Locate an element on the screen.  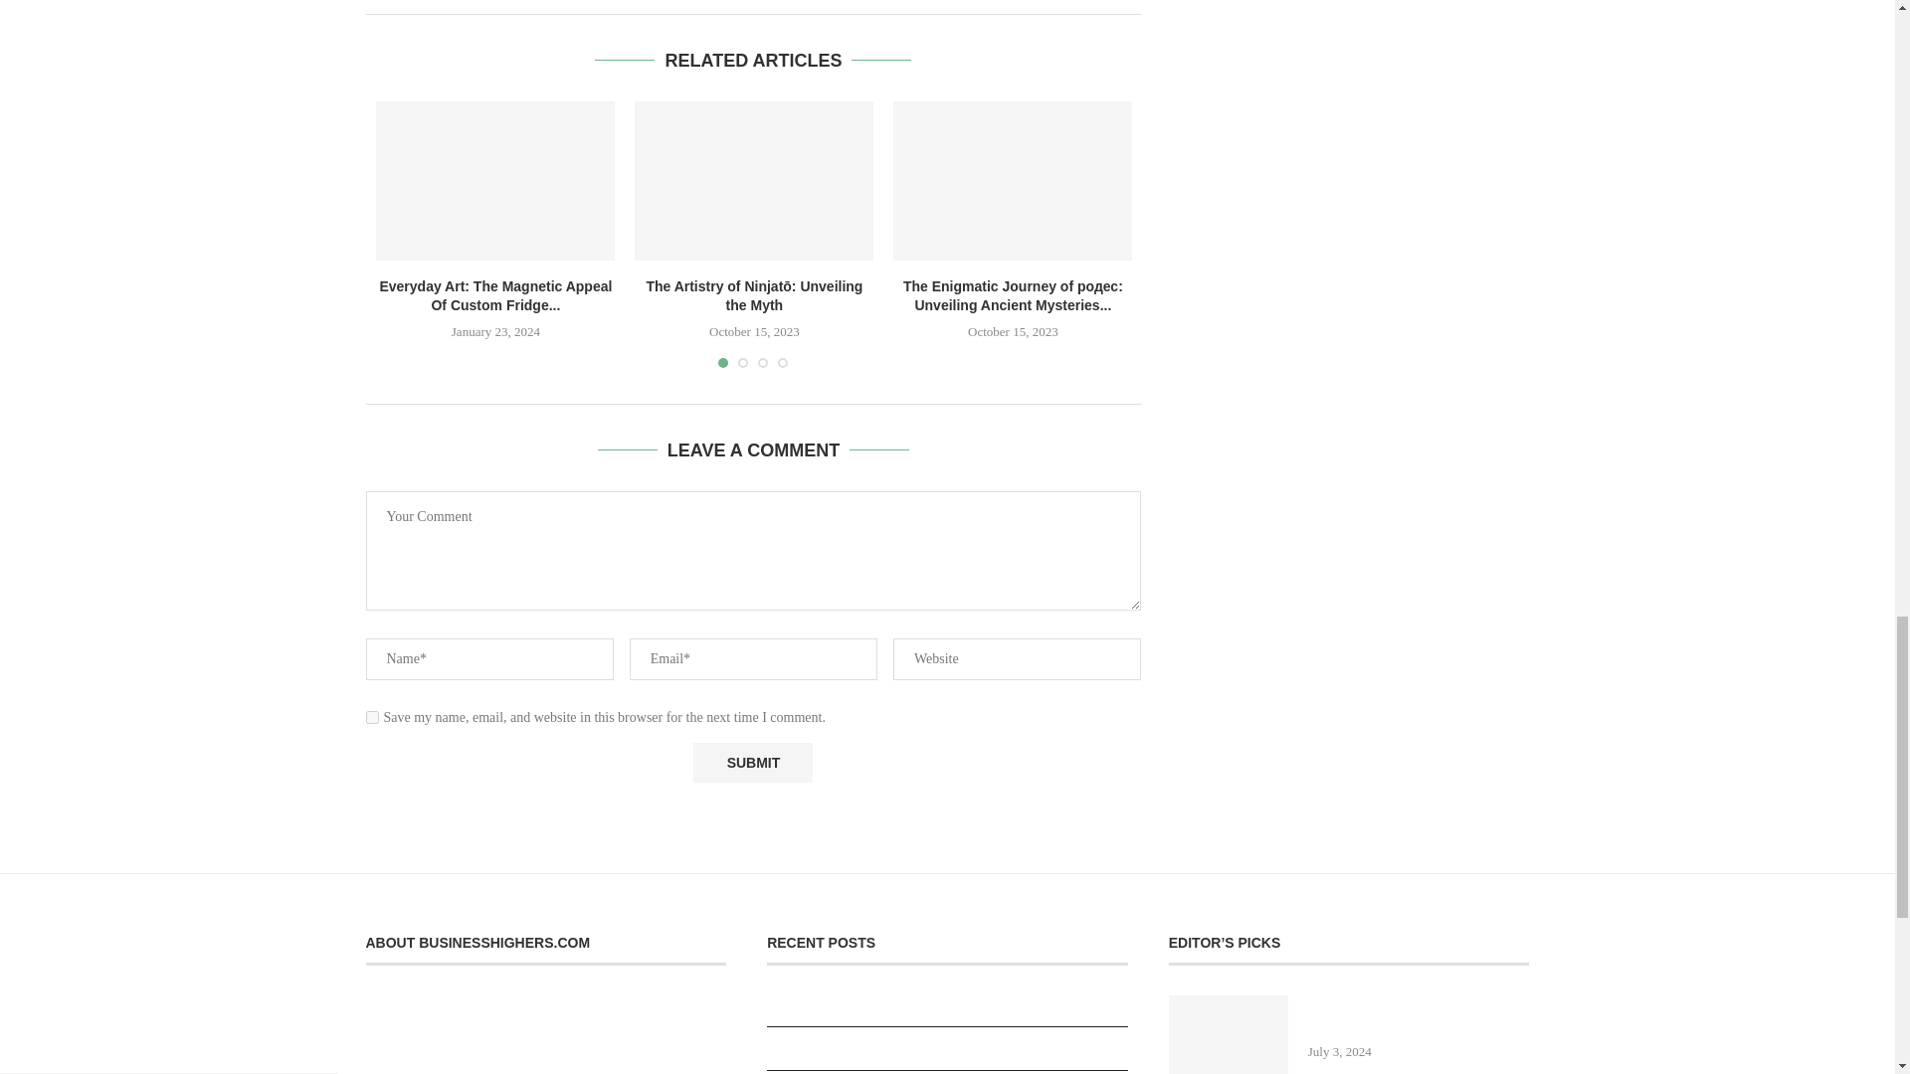
yes is located at coordinates (372, 716).